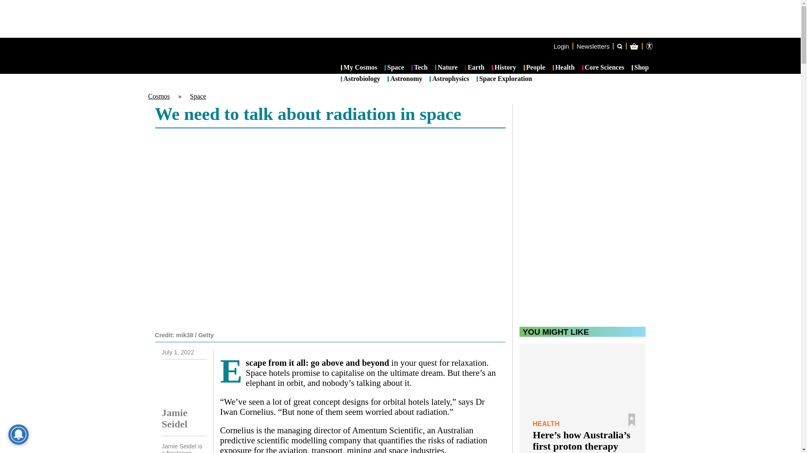 This screenshot has height=453, width=807. Describe the element at coordinates (564, 68) in the screenshot. I see `Health` at that location.